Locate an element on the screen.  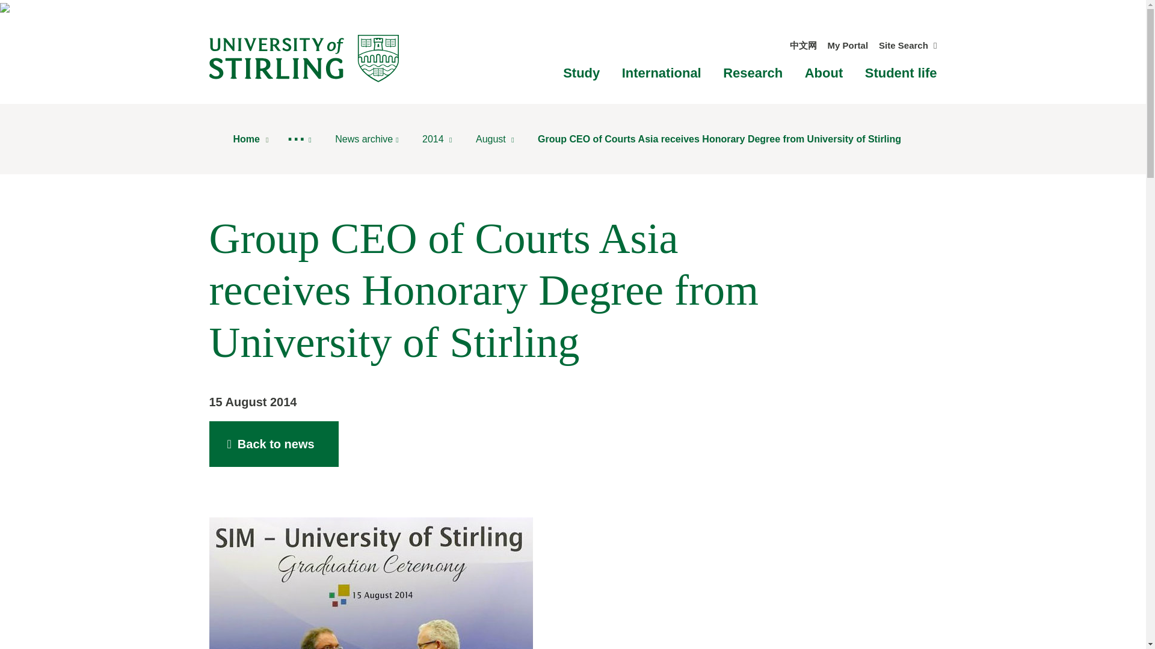
International is located at coordinates (662, 73).